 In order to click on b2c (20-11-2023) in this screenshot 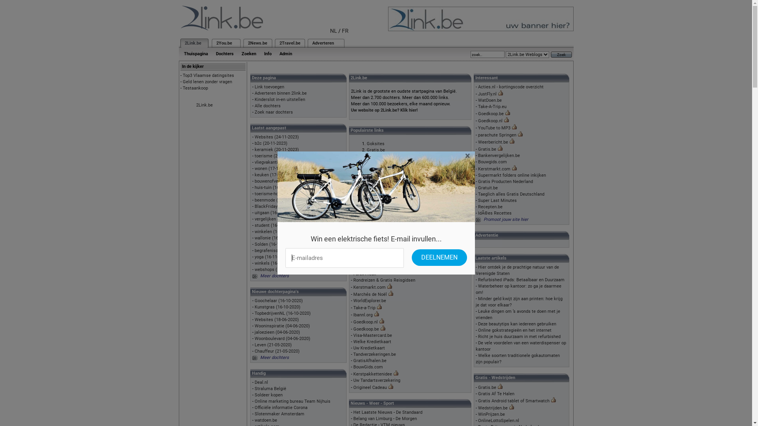, I will do `click(271, 144)`.